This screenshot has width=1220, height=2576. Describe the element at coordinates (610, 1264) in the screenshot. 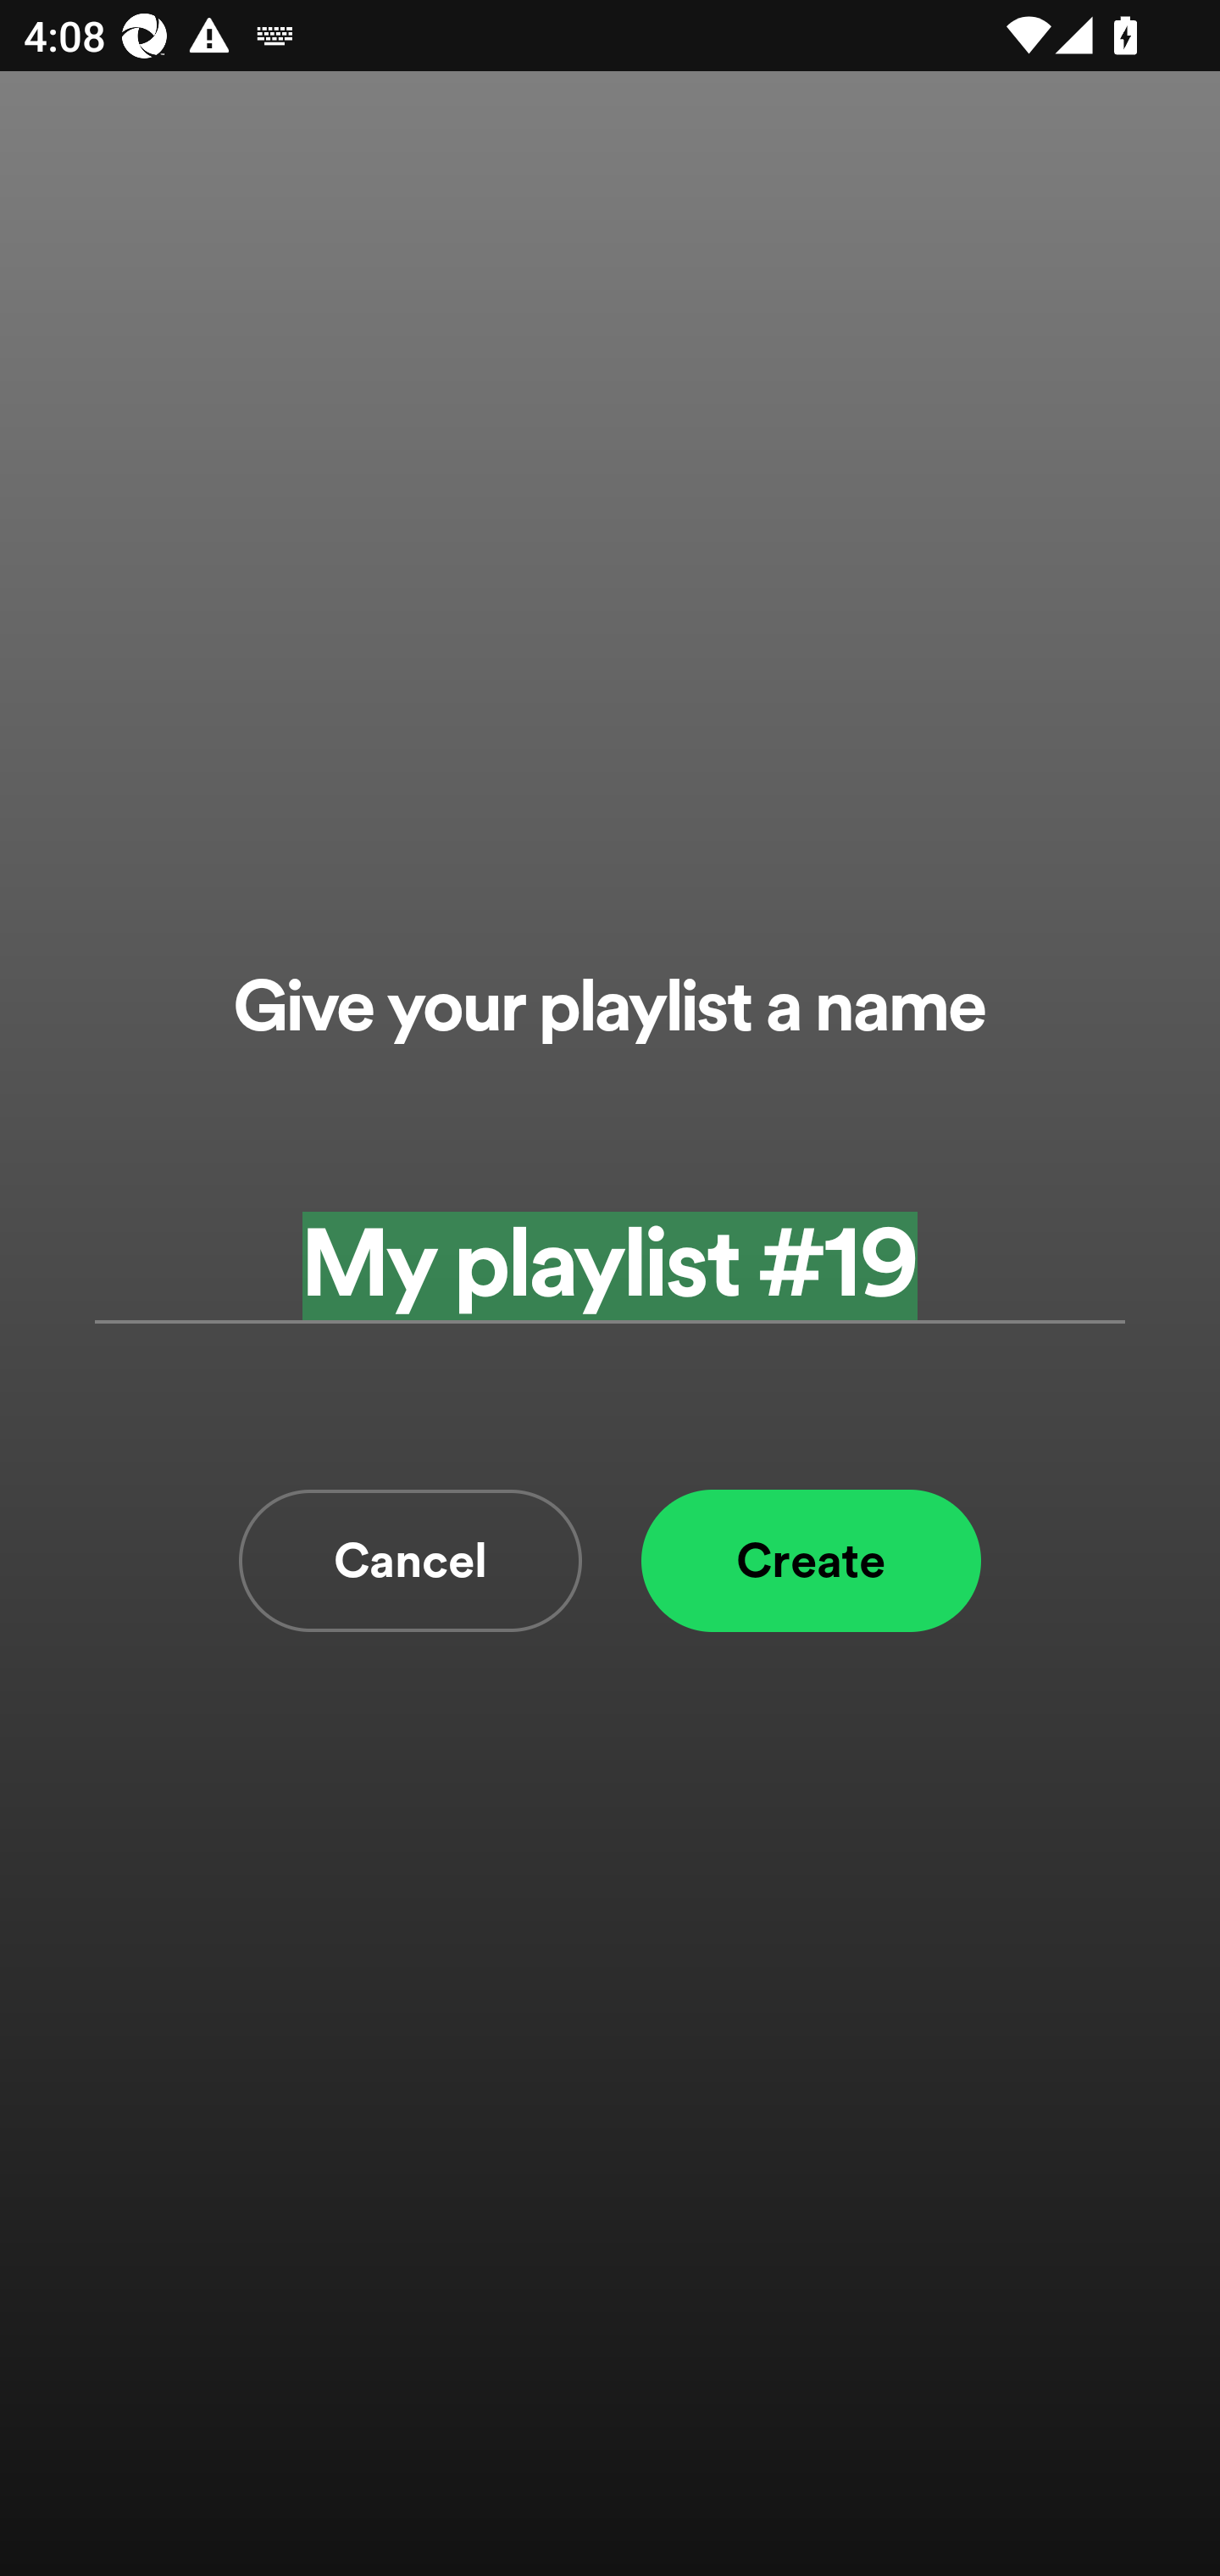

I see `My playlist #19 Add a playlist name` at that location.